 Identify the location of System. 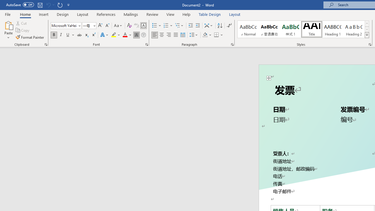
(3, 3).